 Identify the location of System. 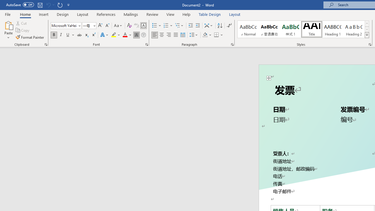
(3, 3).